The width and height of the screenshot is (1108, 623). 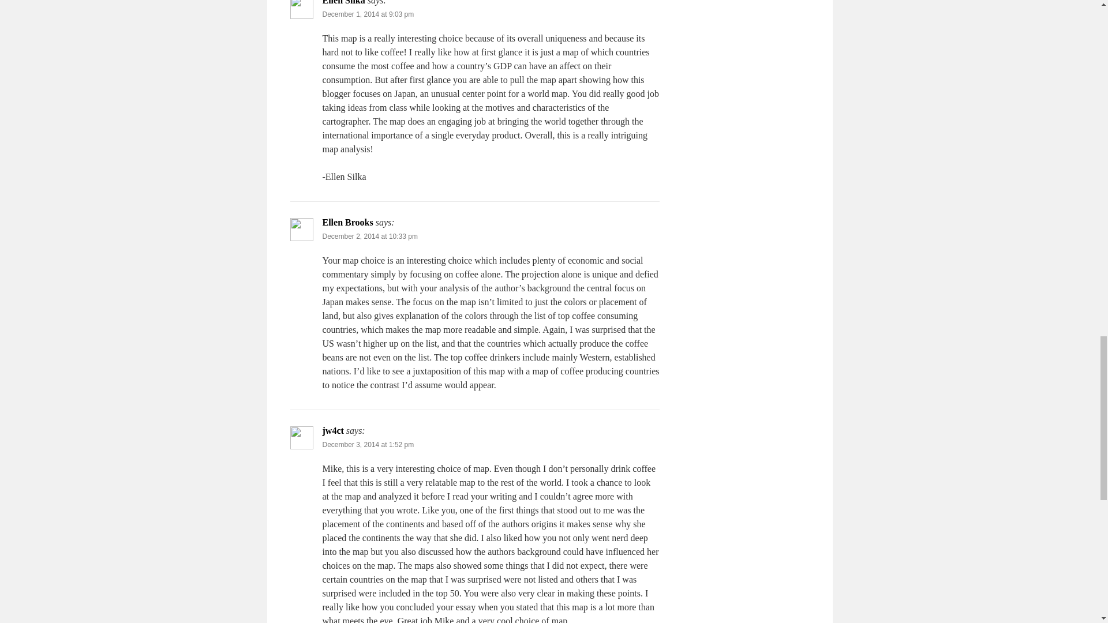 I want to click on December 2, 2014 at 10:33 pm, so click(x=369, y=236).